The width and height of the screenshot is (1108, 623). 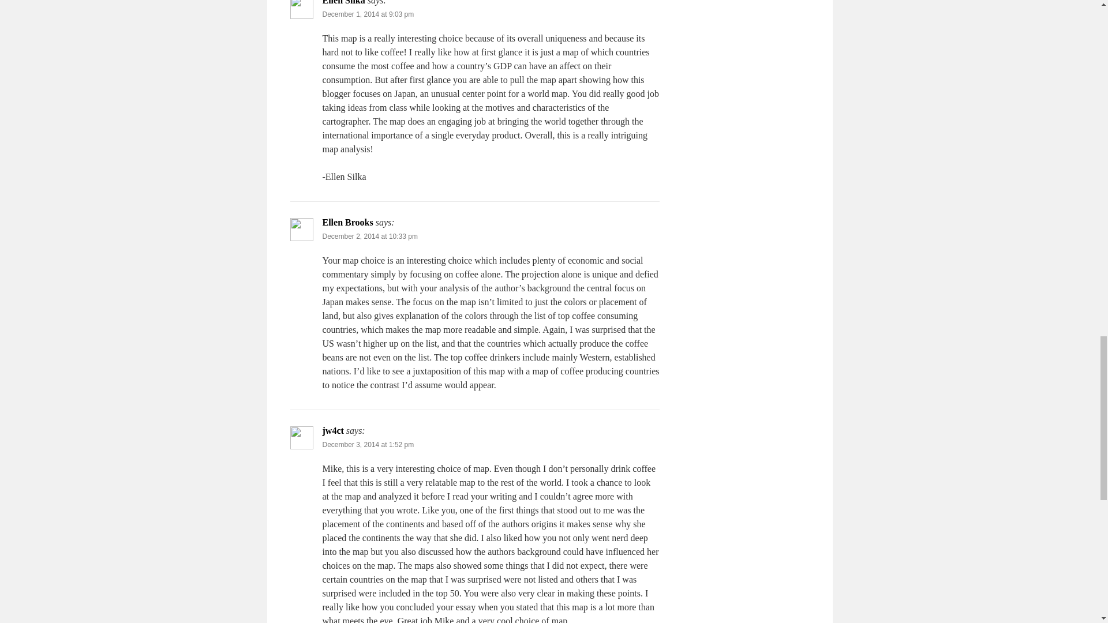 I want to click on December 2, 2014 at 10:33 pm, so click(x=369, y=236).